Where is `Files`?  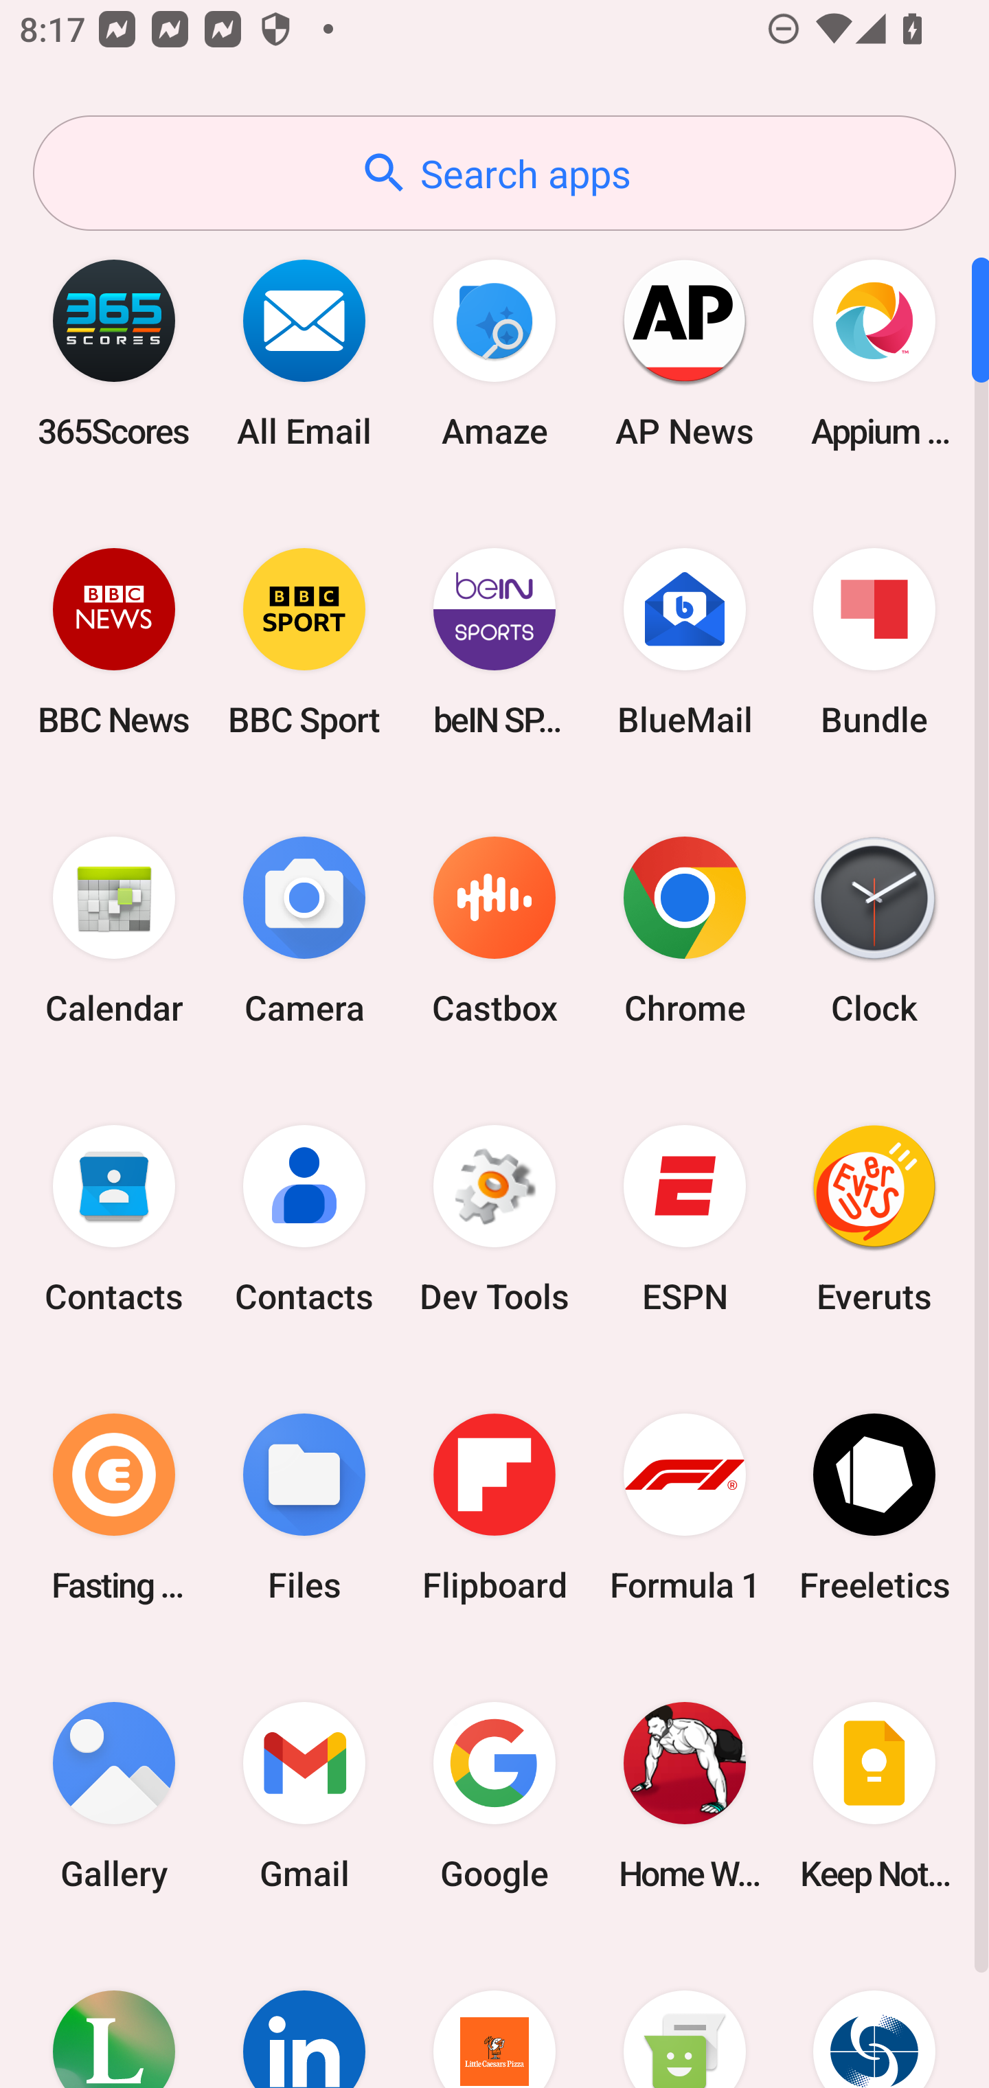 Files is located at coordinates (304, 1507).